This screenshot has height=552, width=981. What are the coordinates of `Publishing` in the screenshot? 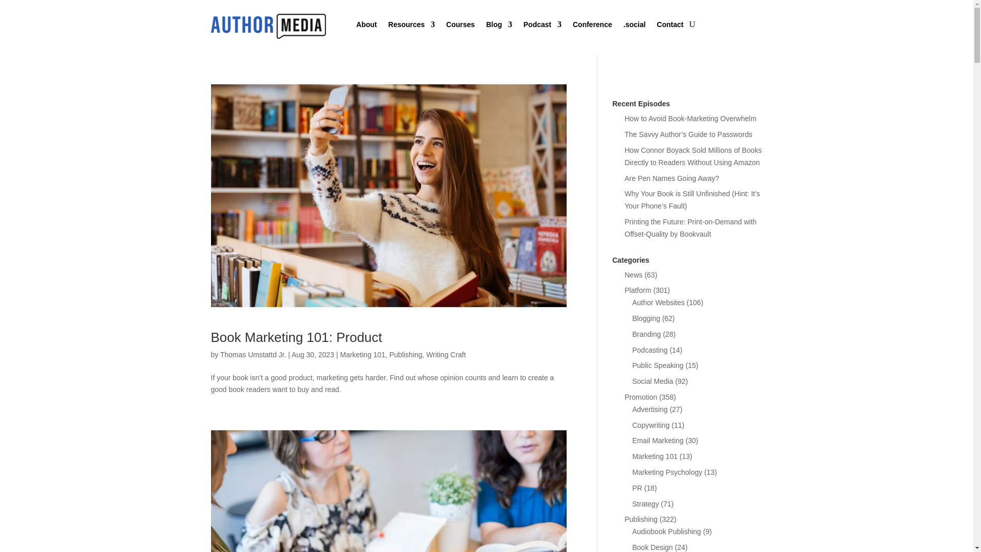 It's located at (406, 355).